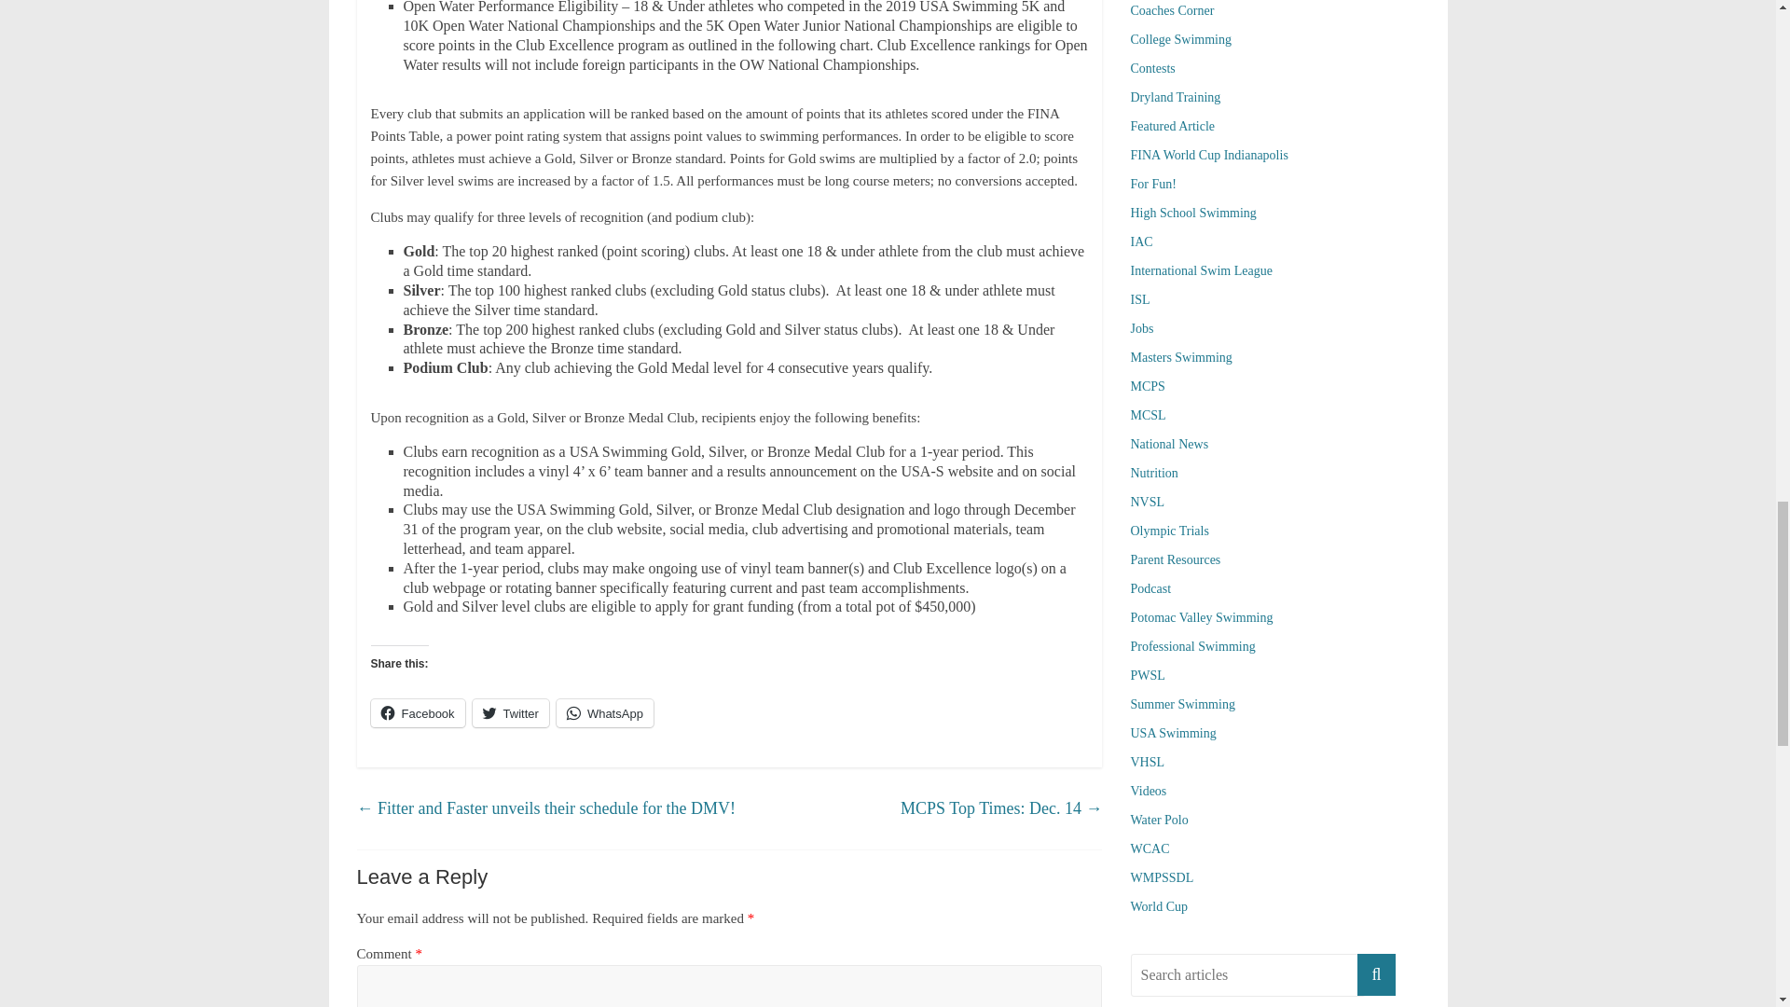 The image size is (1790, 1007). What do you see at coordinates (1180, 39) in the screenshot?
I see `College Swimming` at bounding box center [1180, 39].